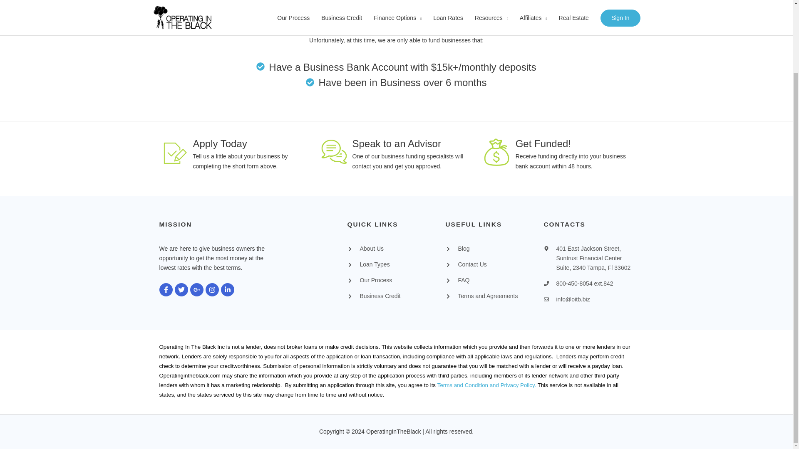 The width and height of the screenshot is (799, 449). Describe the element at coordinates (166, 289) in the screenshot. I see `Facebook-f` at that location.